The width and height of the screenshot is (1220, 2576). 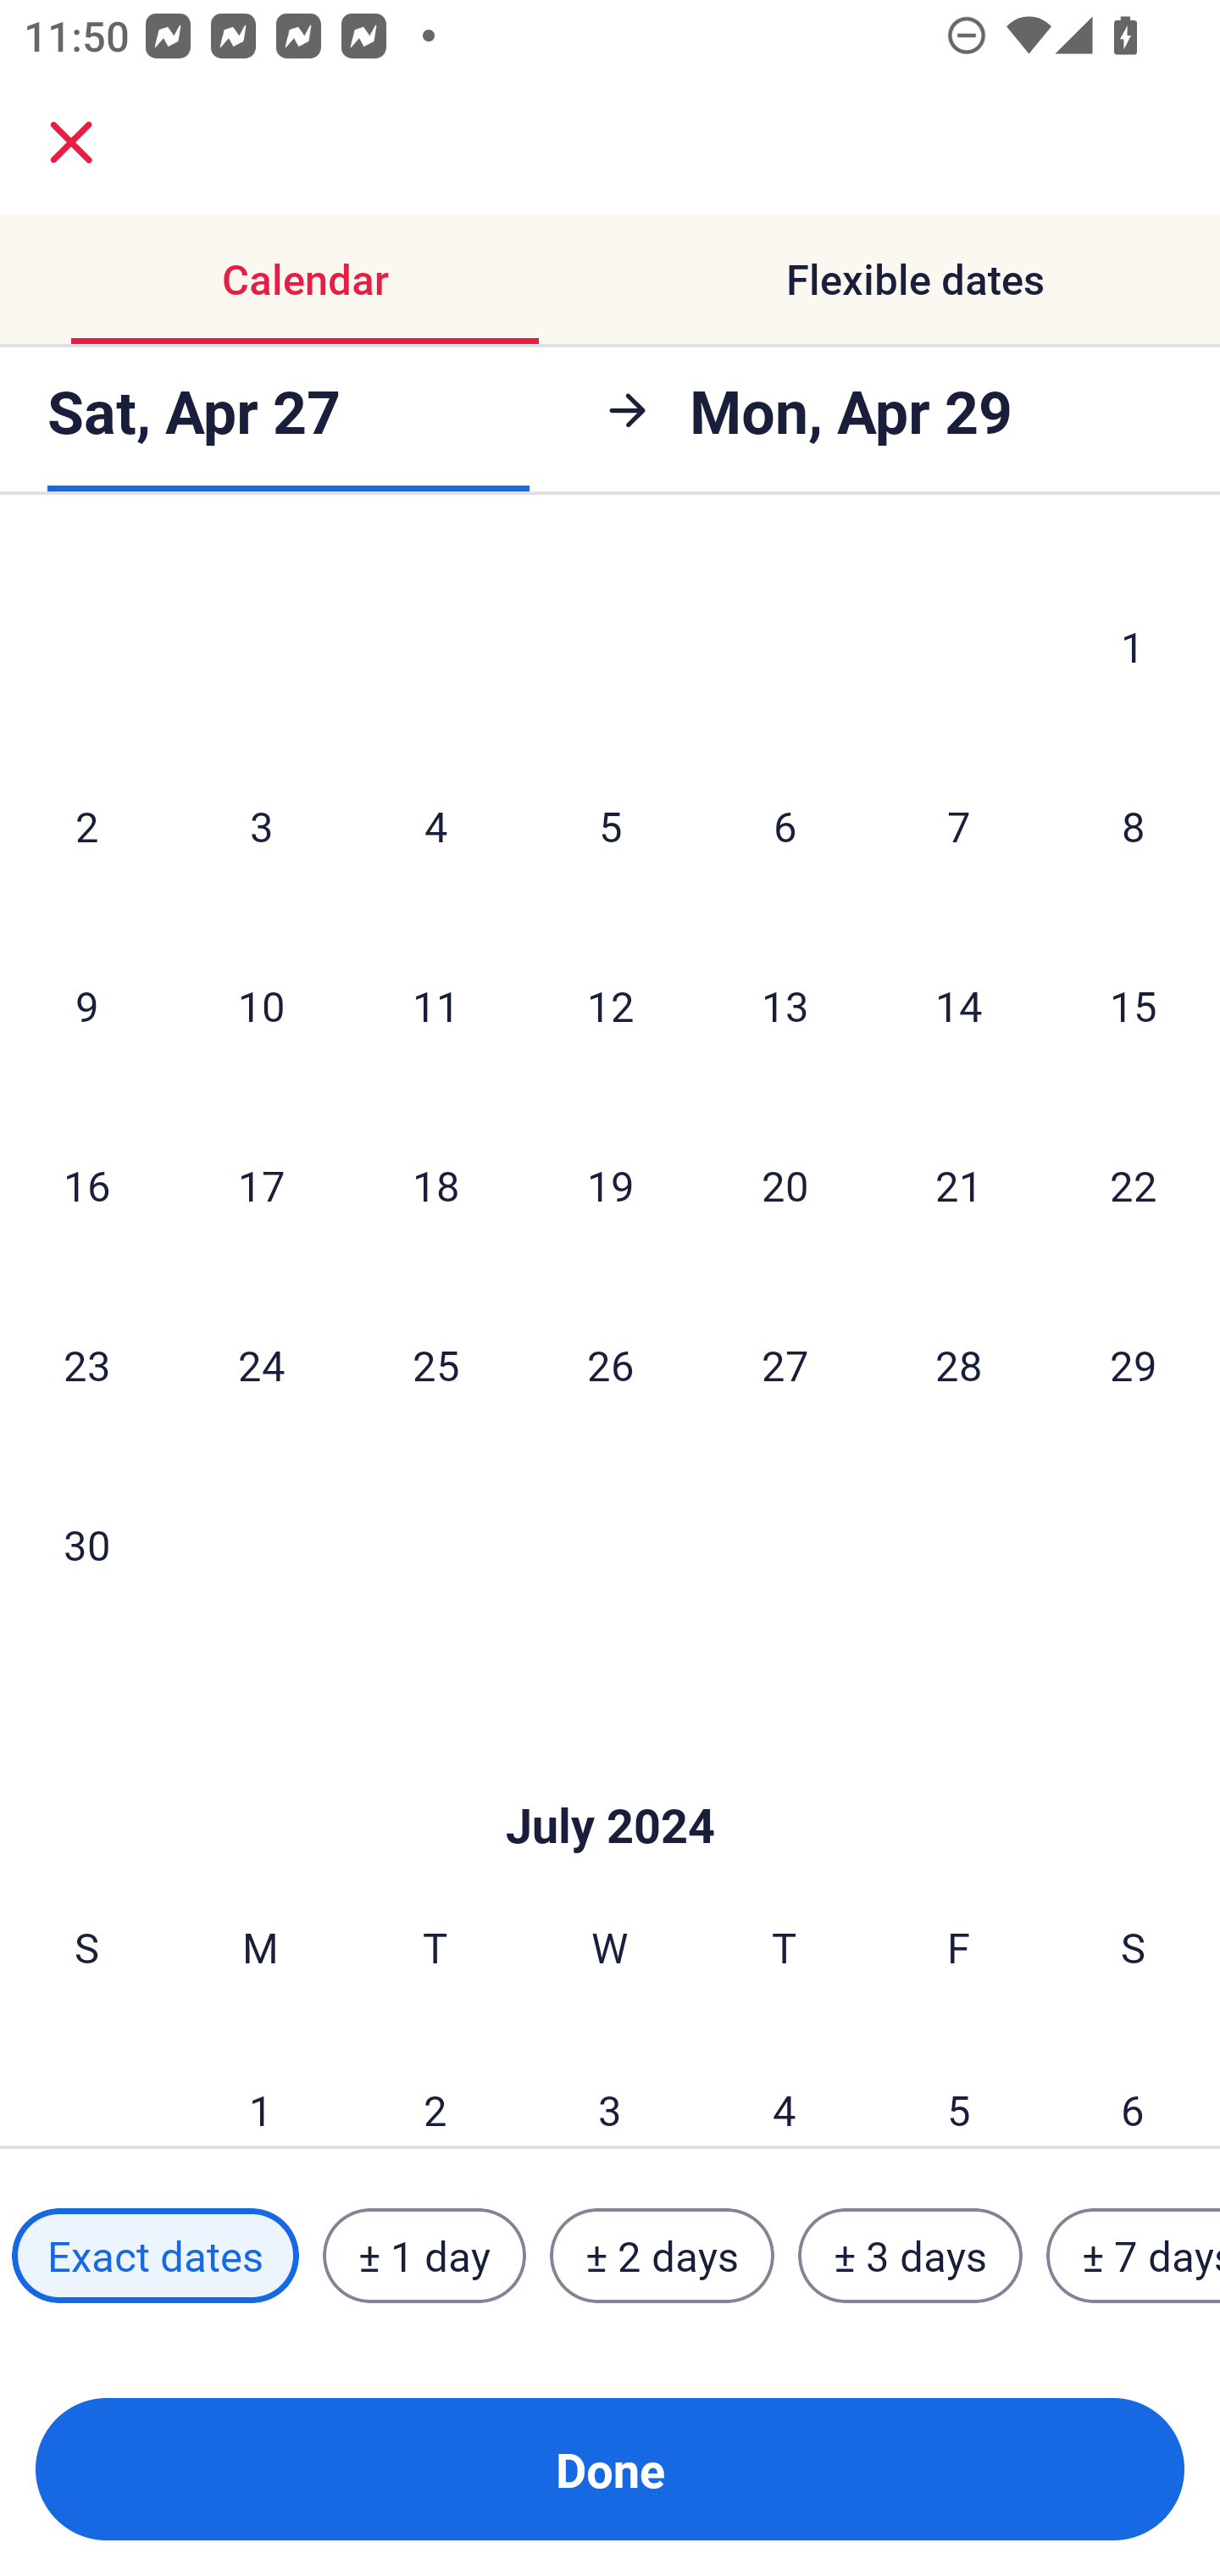 I want to click on 5 Wednesday, June 5, 2024, so click(x=610, y=825).